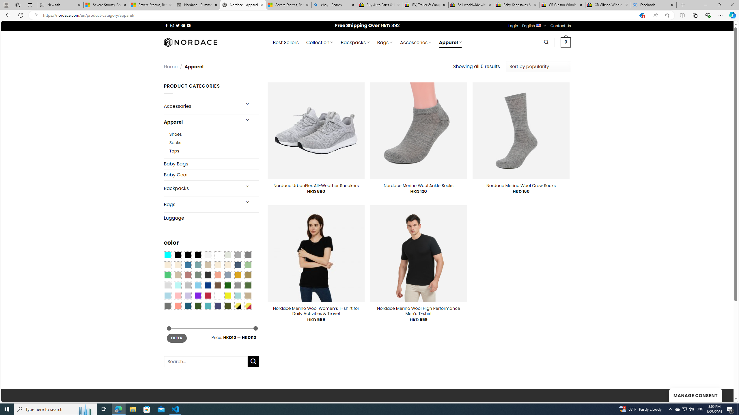  I want to click on Pearly White, so click(208, 255).